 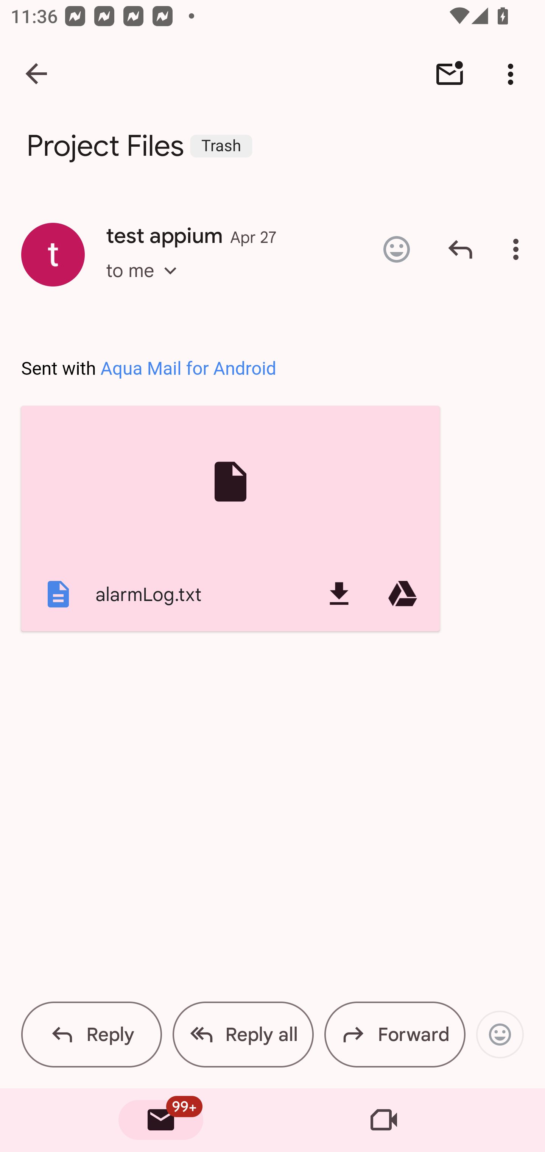 I want to click on Forward, so click(x=394, y=1035).